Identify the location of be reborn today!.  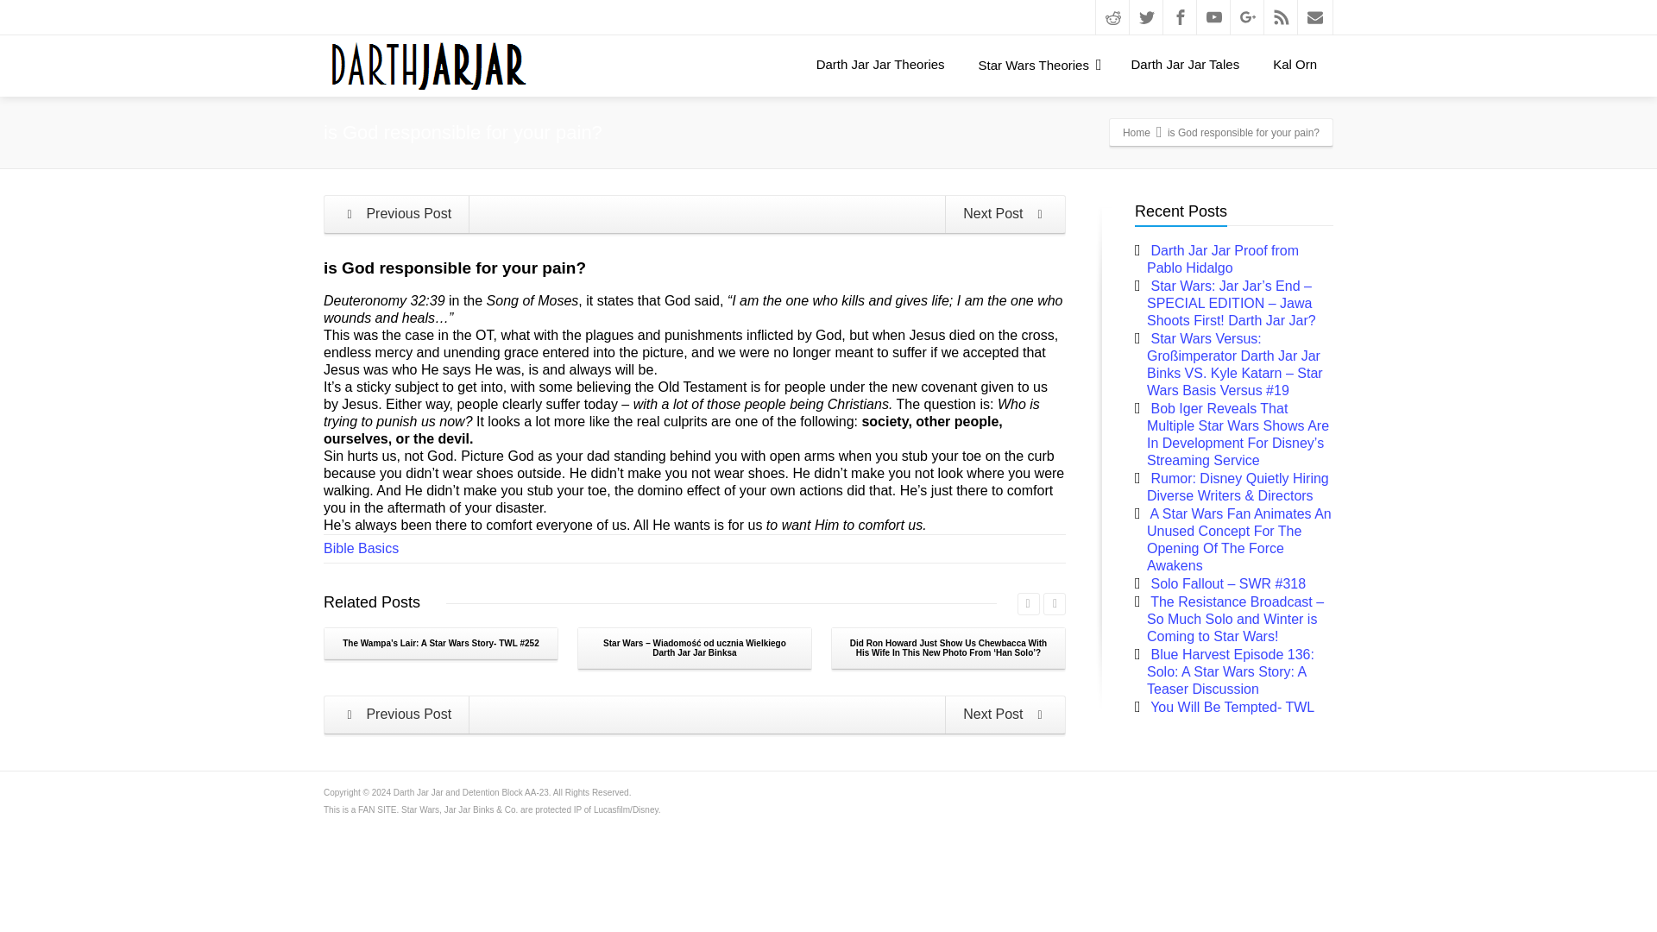
(397, 214).